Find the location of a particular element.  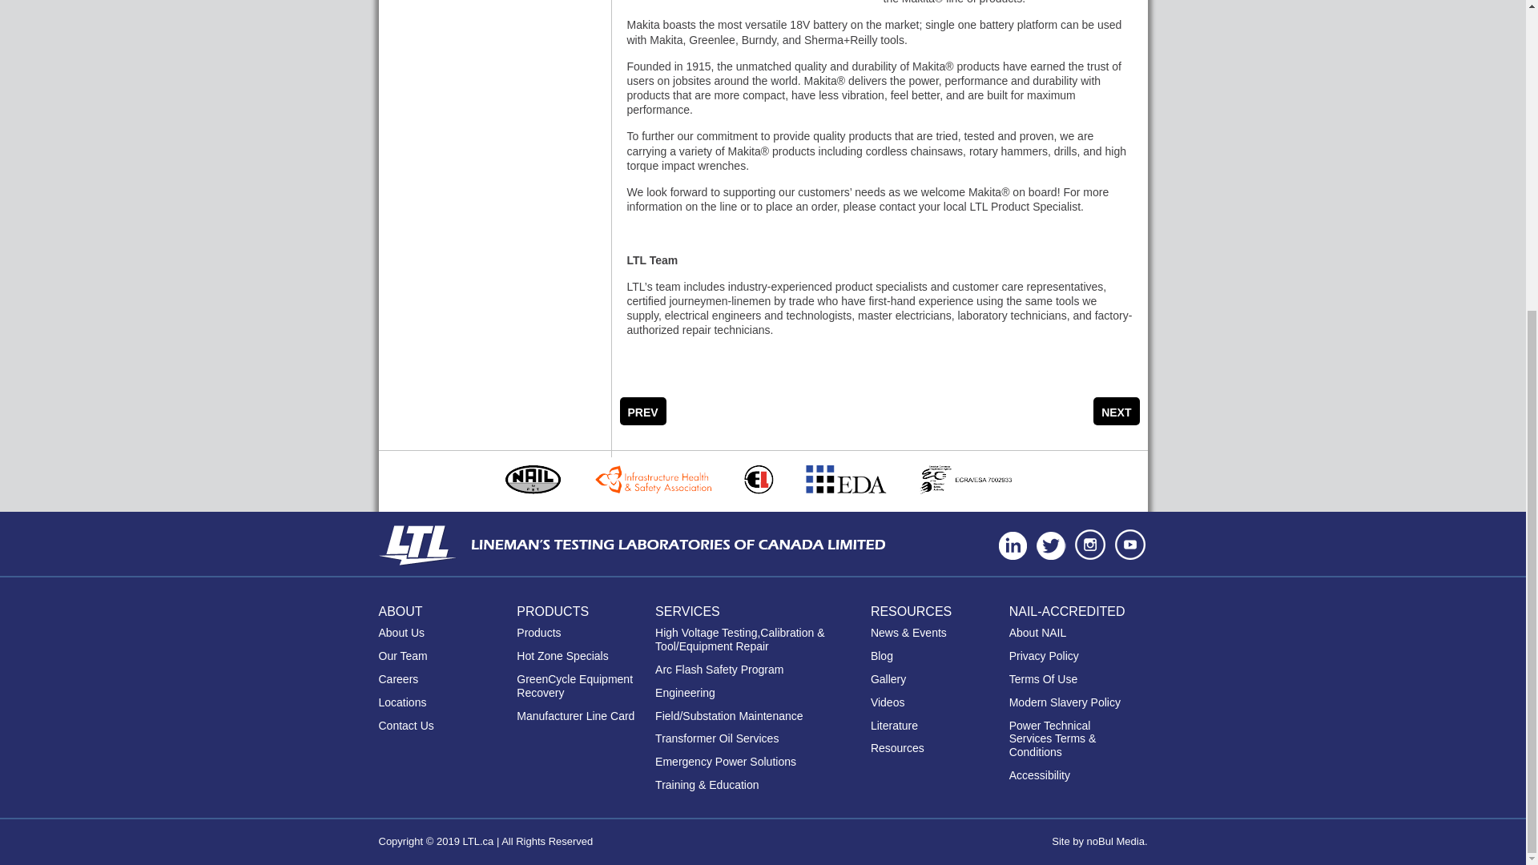

Find us on LinkedIN is located at coordinates (1013, 545).